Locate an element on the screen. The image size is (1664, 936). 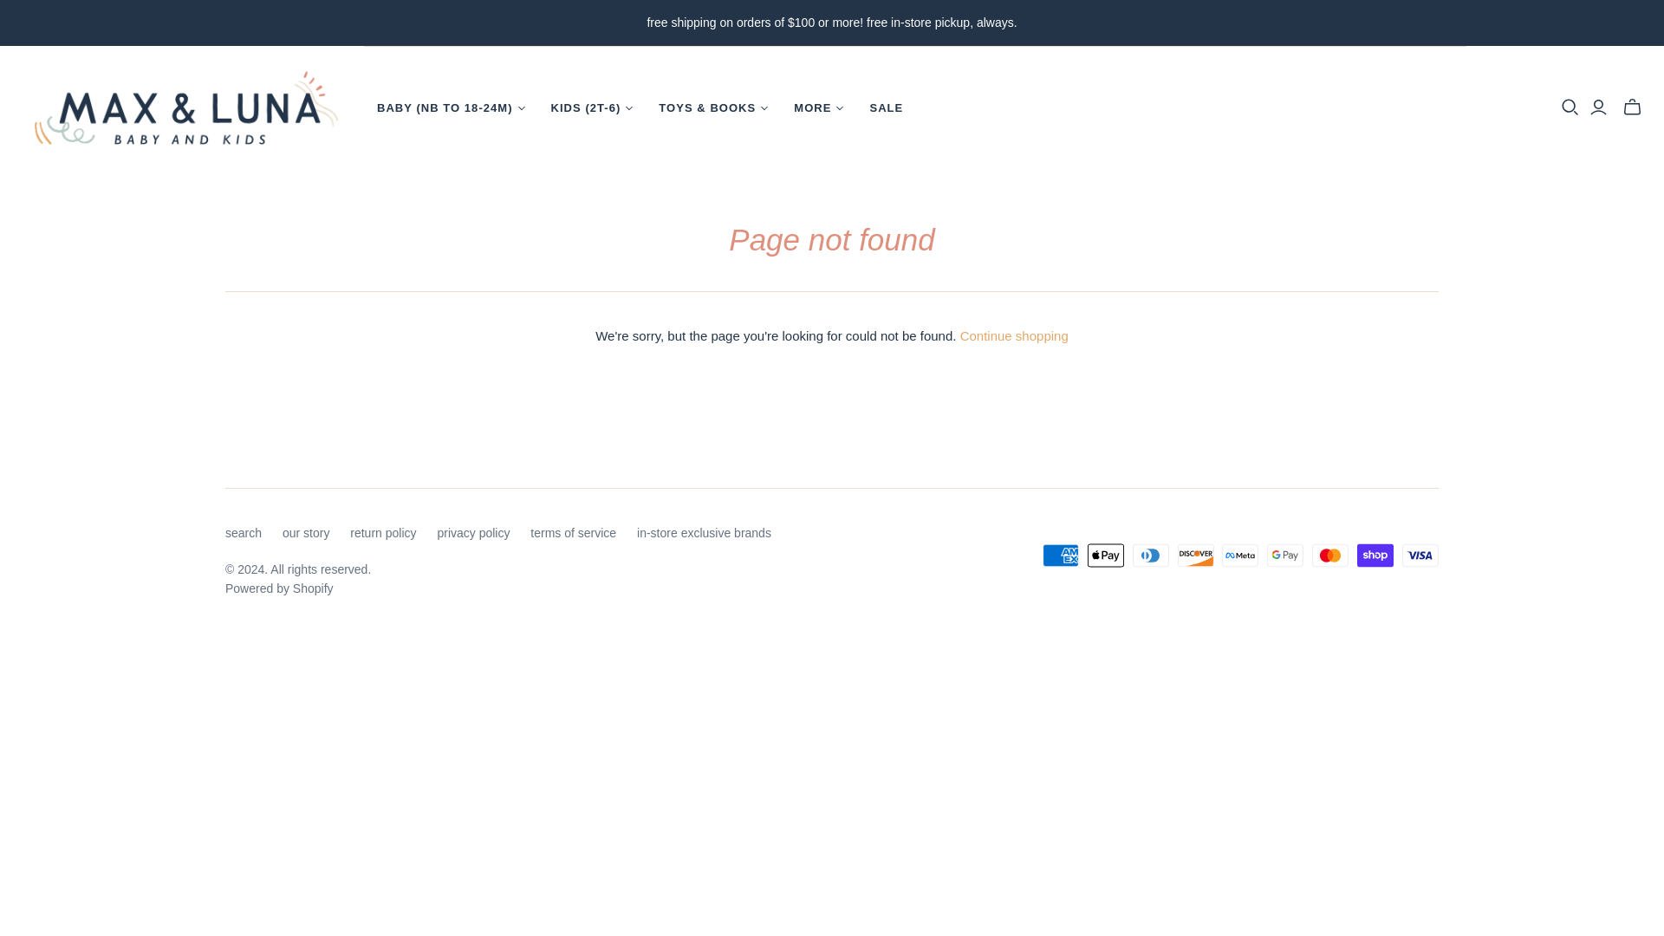
Shop Pay is located at coordinates (1375, 555).